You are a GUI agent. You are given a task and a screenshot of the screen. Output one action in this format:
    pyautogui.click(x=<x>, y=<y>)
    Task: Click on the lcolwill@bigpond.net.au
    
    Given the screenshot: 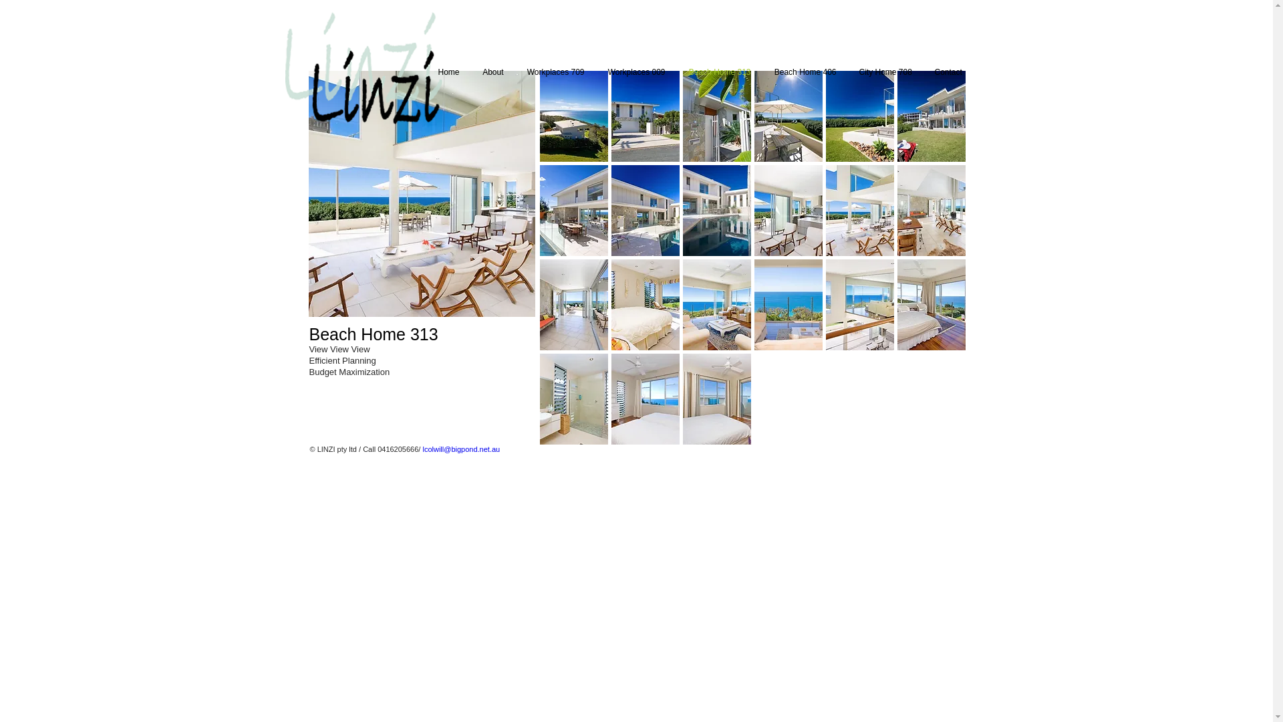 What is the action you would take?
    pyautogui.click(x=461, y=449)
    